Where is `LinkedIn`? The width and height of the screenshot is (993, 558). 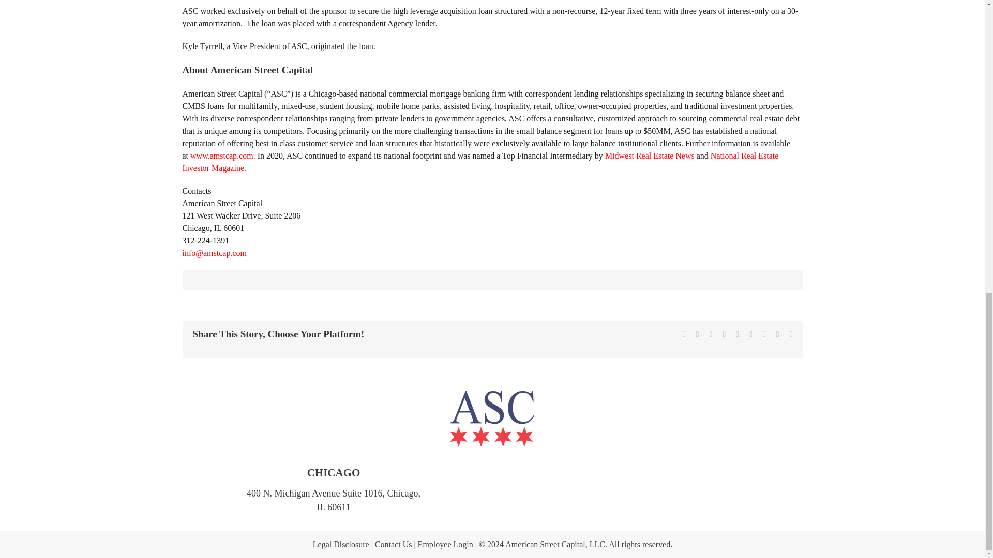 LinkedIn is located at coordinates (724, 334).